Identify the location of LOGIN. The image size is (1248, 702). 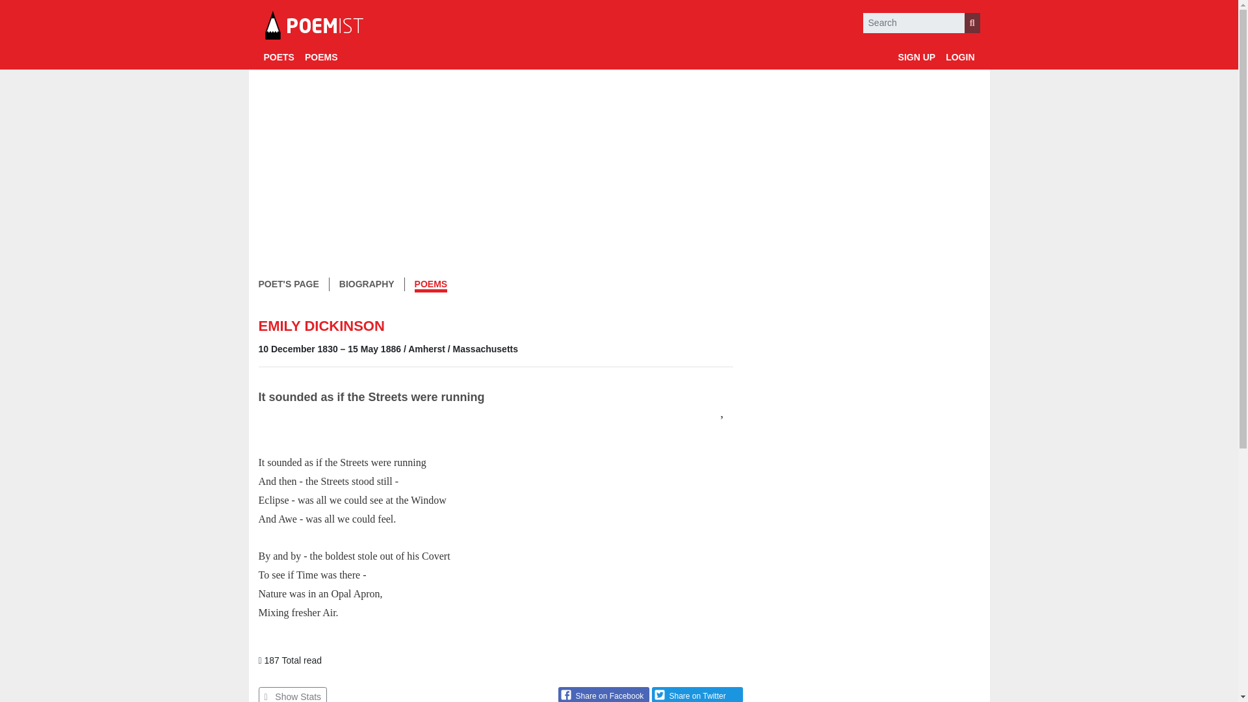
(960, 57).